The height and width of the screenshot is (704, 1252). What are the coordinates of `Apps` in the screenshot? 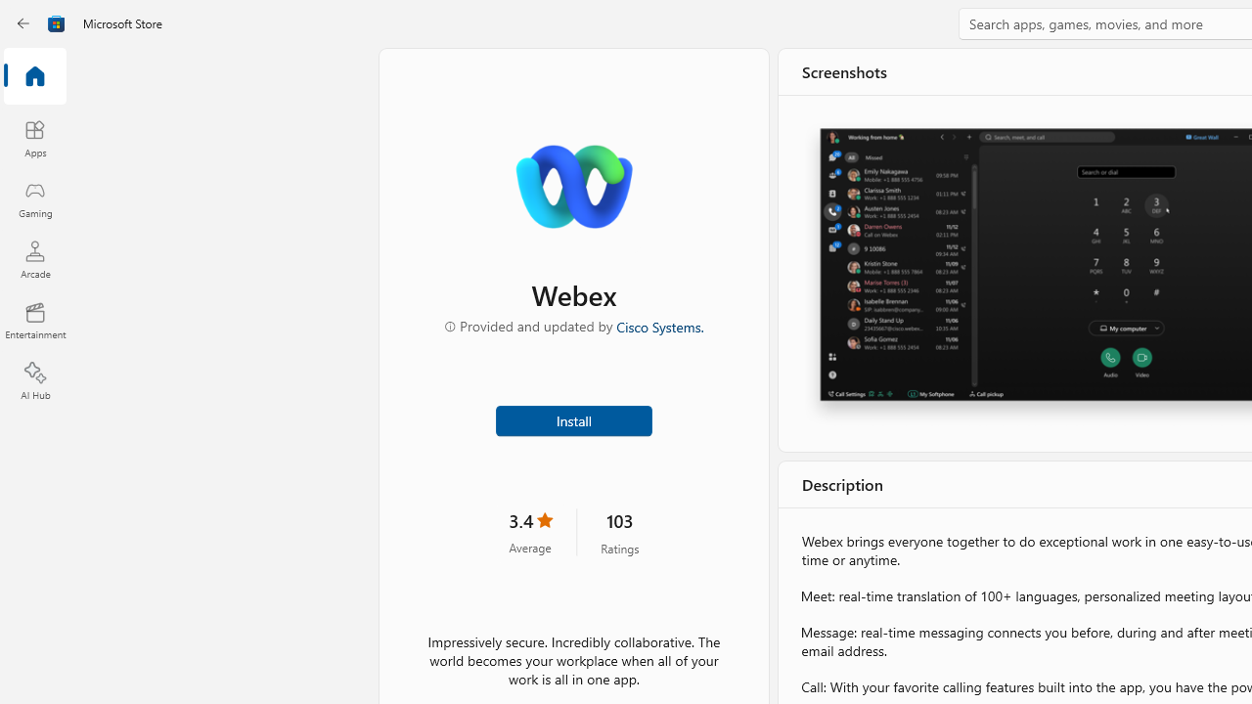 It's located at (35, 138).